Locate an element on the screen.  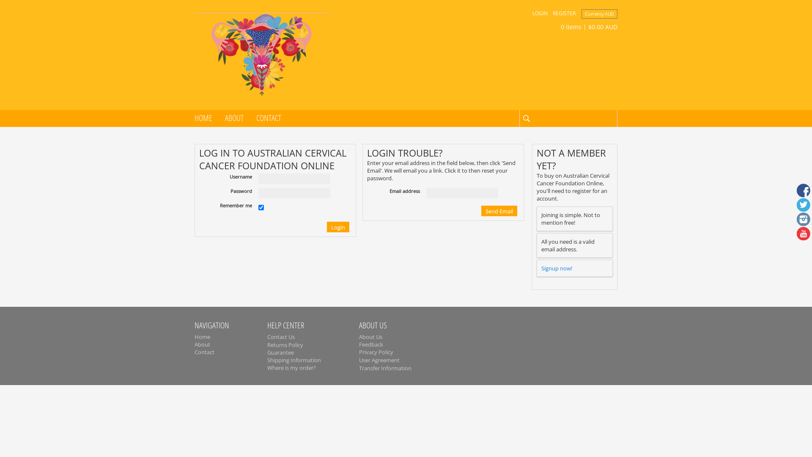
REGISTER is located at coordinates (564, 14).